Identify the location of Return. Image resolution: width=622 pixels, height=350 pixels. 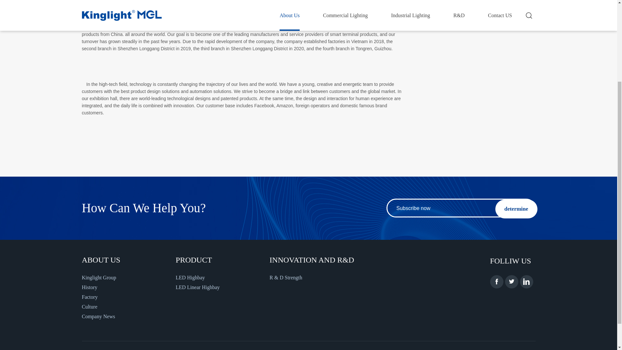
(513, 13).